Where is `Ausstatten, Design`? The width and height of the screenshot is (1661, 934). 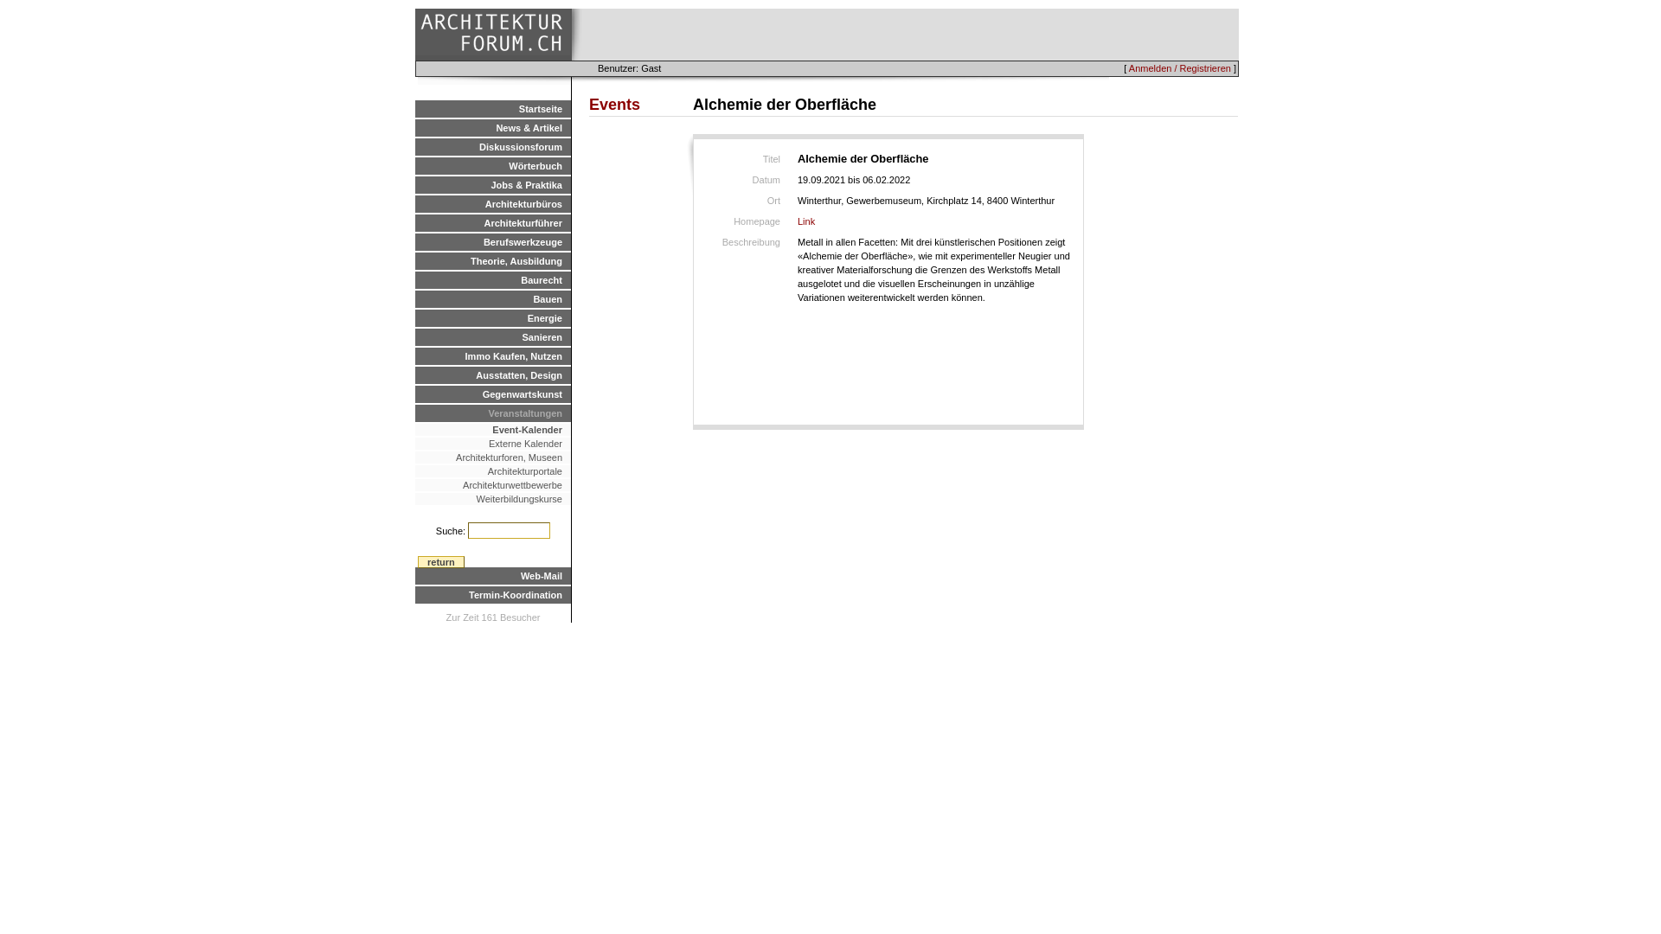 Ausstatten, Design is located at coordinates (493, 375).